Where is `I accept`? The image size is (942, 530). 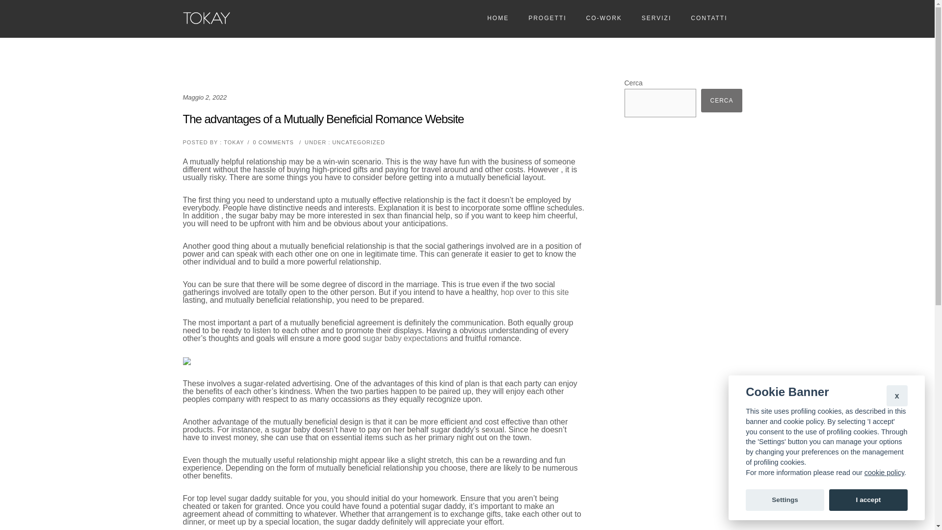
I accept is located at coordinates (868, 500).